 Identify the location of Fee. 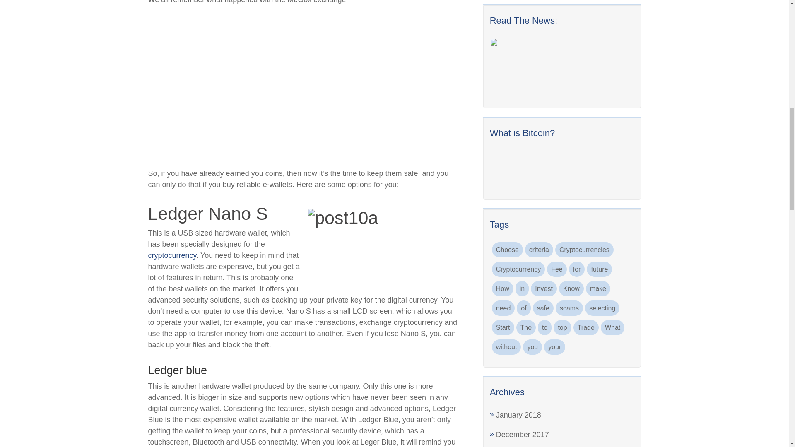
(556, 269).